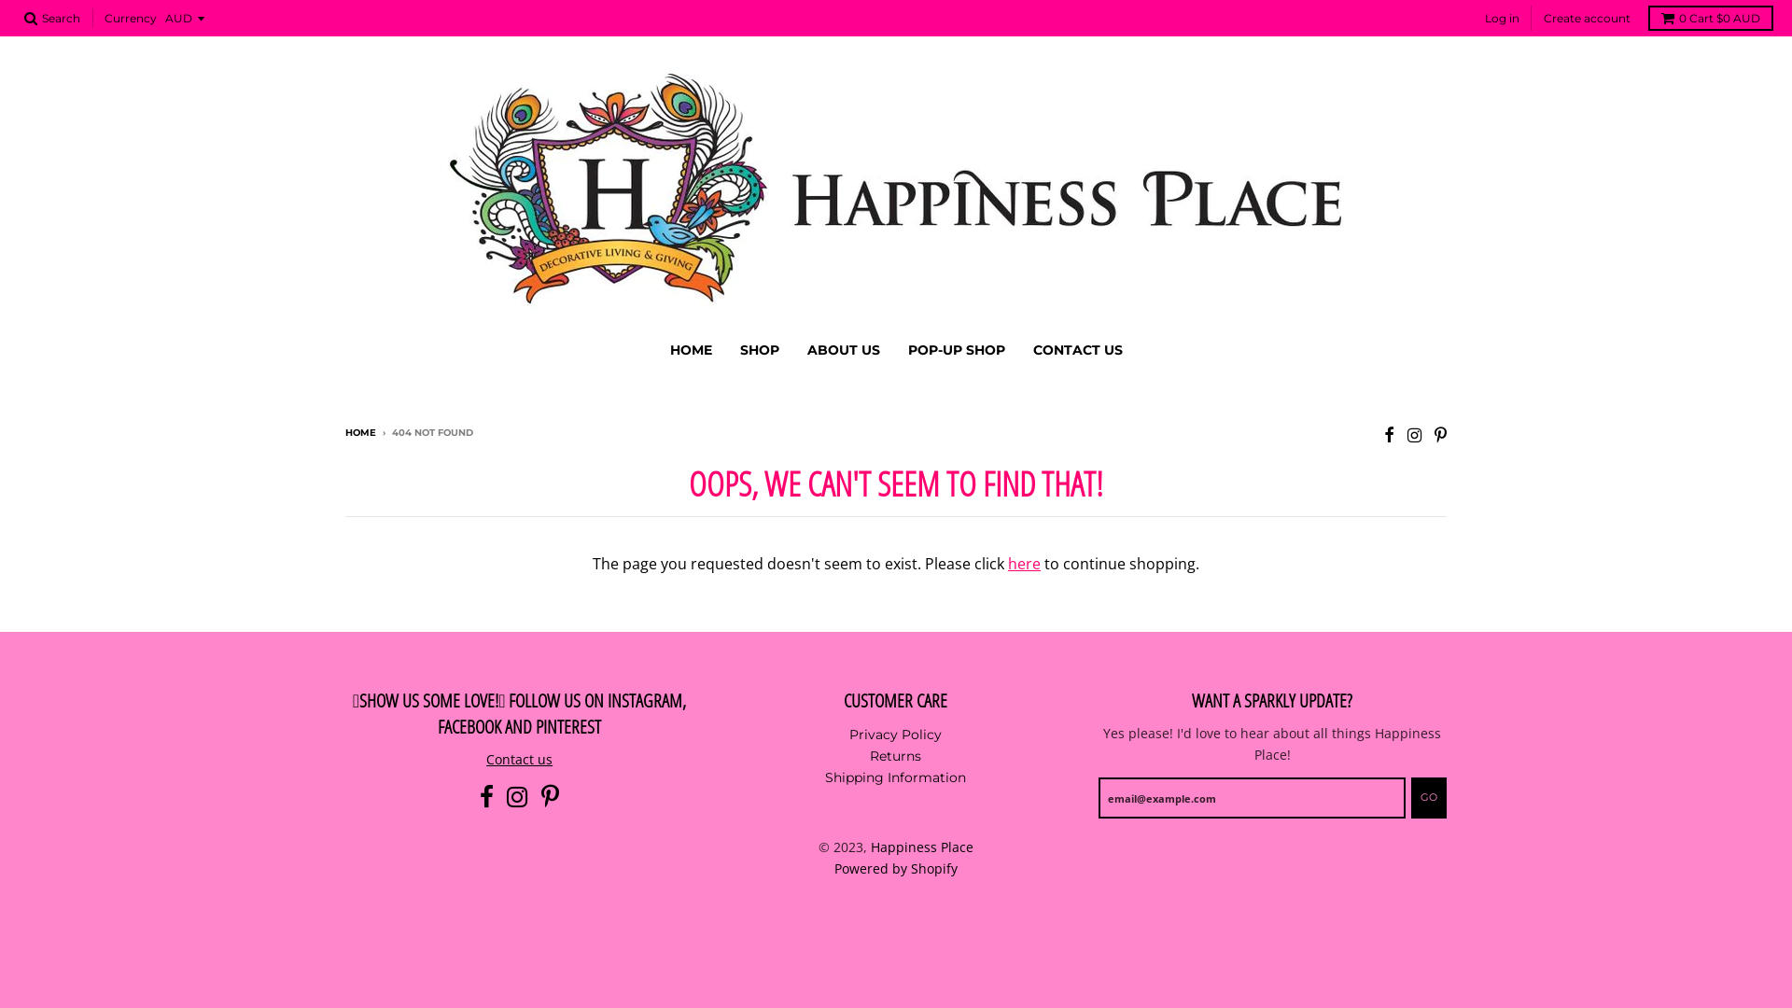 The height and width of the screenshot is (1008, 1792). Describe the element at coordinates (52, 19) in the screenshot. I see `Search` at that location.